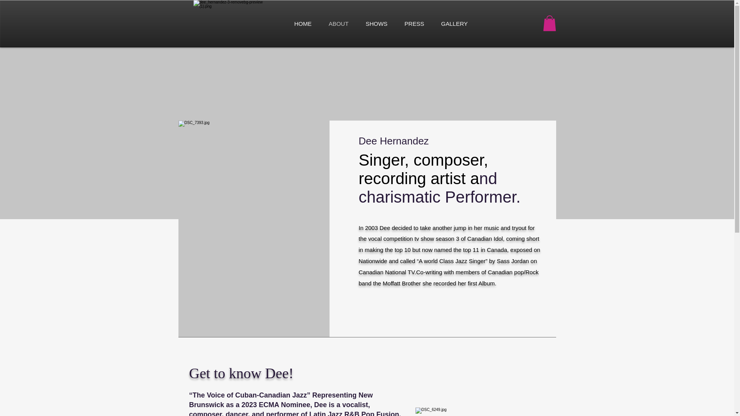 This screenshot has height=416, width=740. What do you see at coordinates (414, 23) in the screenshot?
I see `PRESS` at bounding box center [414, 23].